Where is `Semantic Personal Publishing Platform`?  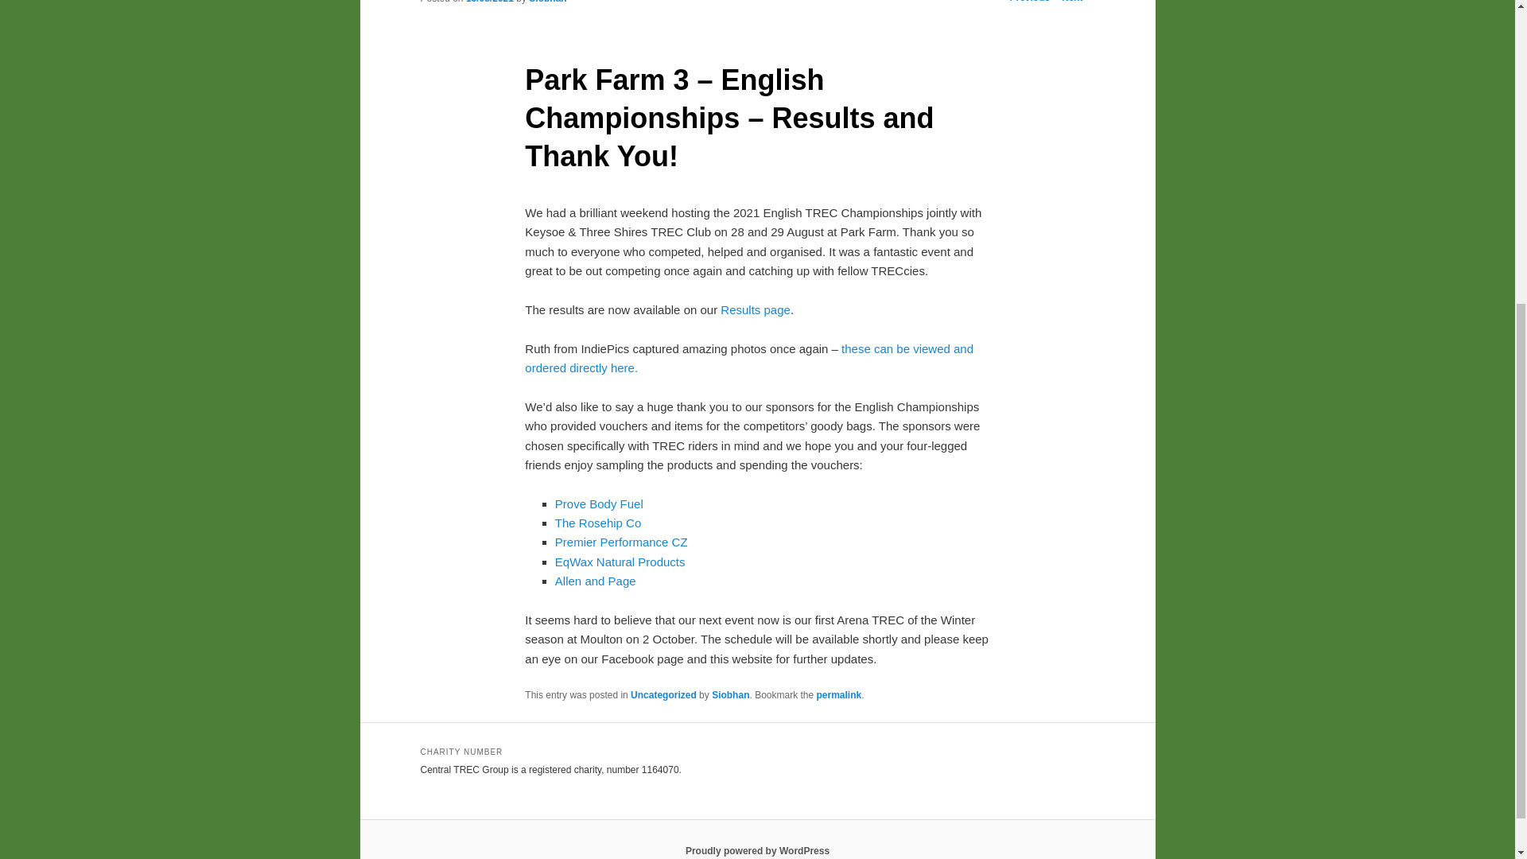 Semantic Personal Publishing Platform is located at coordinates (757, 850).